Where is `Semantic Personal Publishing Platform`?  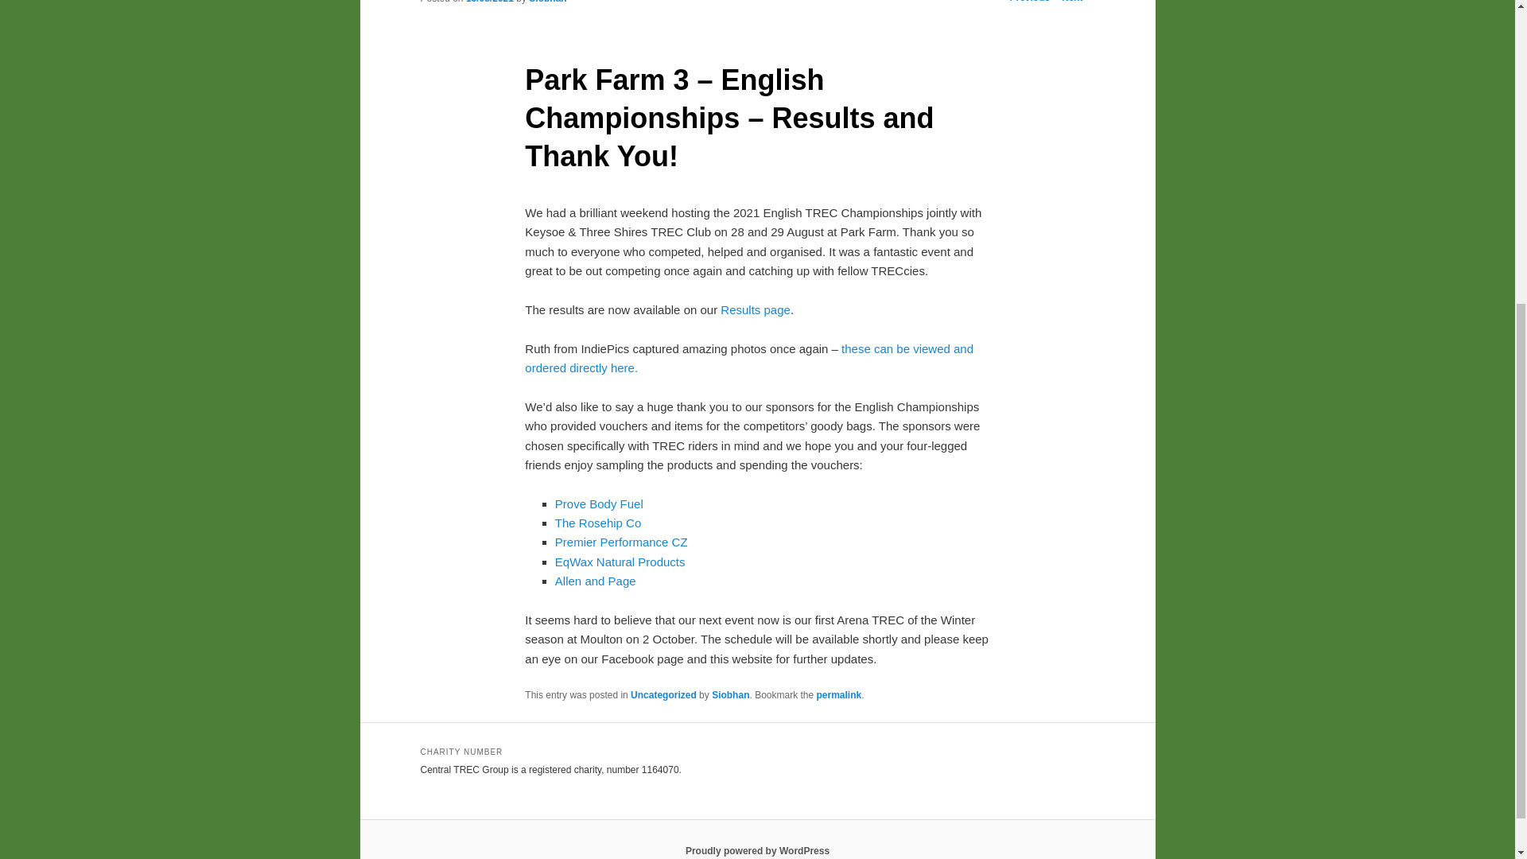 Semantic Personal Publishing Platform is located at coordinates (757, 850).